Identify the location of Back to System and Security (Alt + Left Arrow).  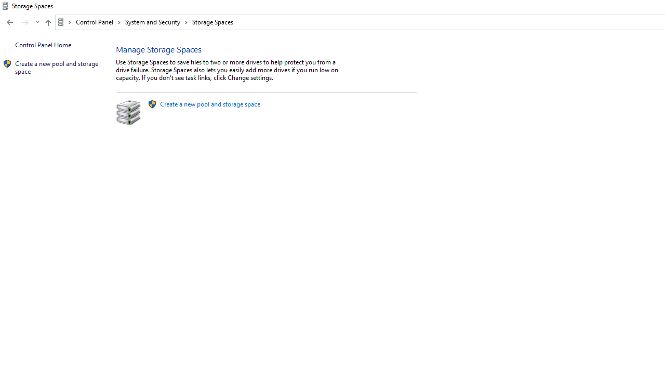
(9, 22).